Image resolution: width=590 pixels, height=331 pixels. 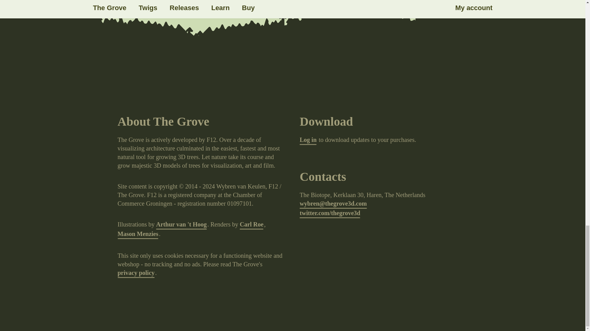 What do you see at coordinates (138, 234) in the screenshot?
I see `Mason Menzies` at bounding box center [138, 234].